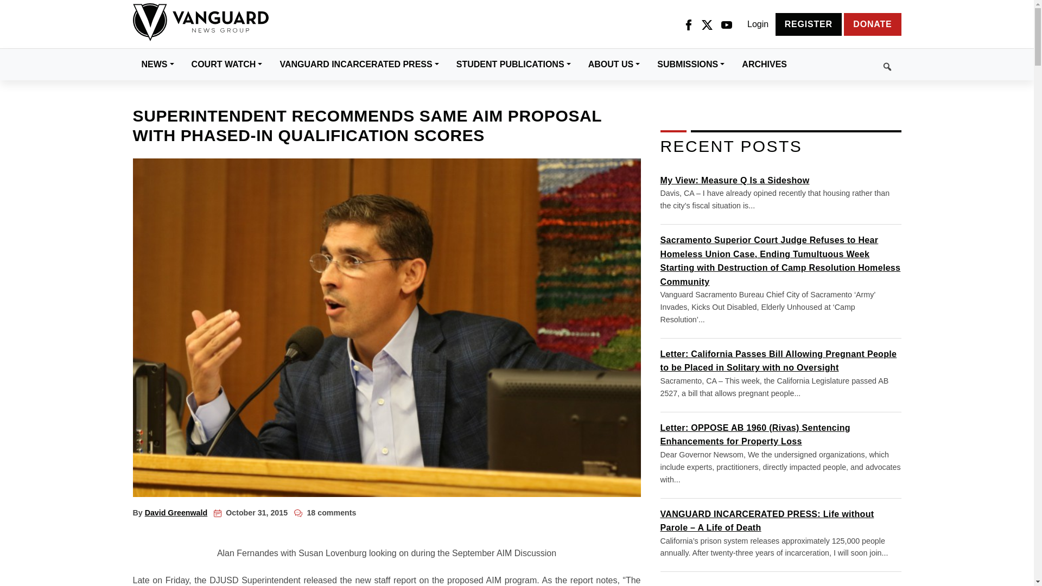 The image size is (1042, 586). Describe the element at coordinates (873, 24) in the screenshot. I see `DONATE` at that location.